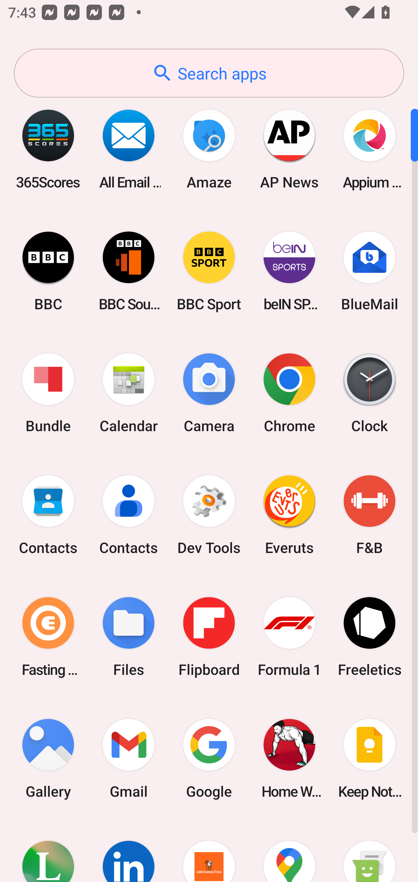 This screenshot has width=418, height=882. Describe the element at coordinates (370, 637) in the screenshot. I see `Freeletics` at that location.